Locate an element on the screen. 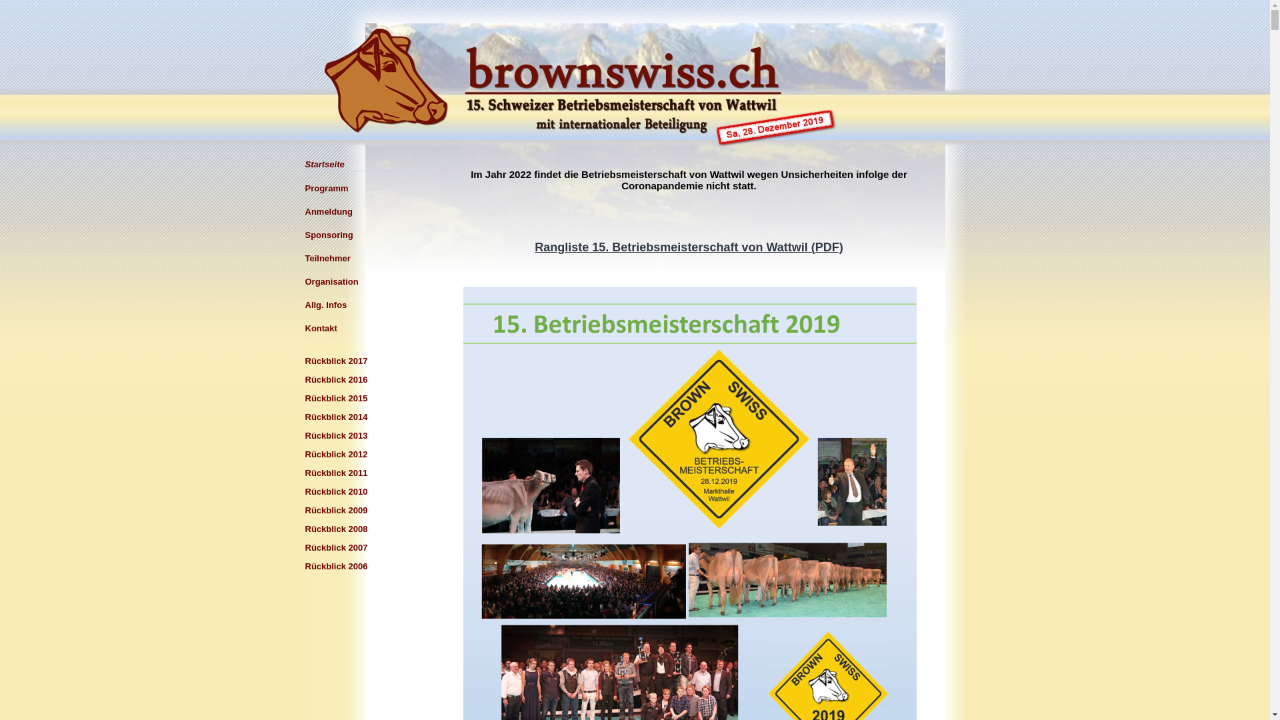 Image resolution: width=1280 pixels, height=720 pixels. Teilnehmer is located at coordinates (366, 259).